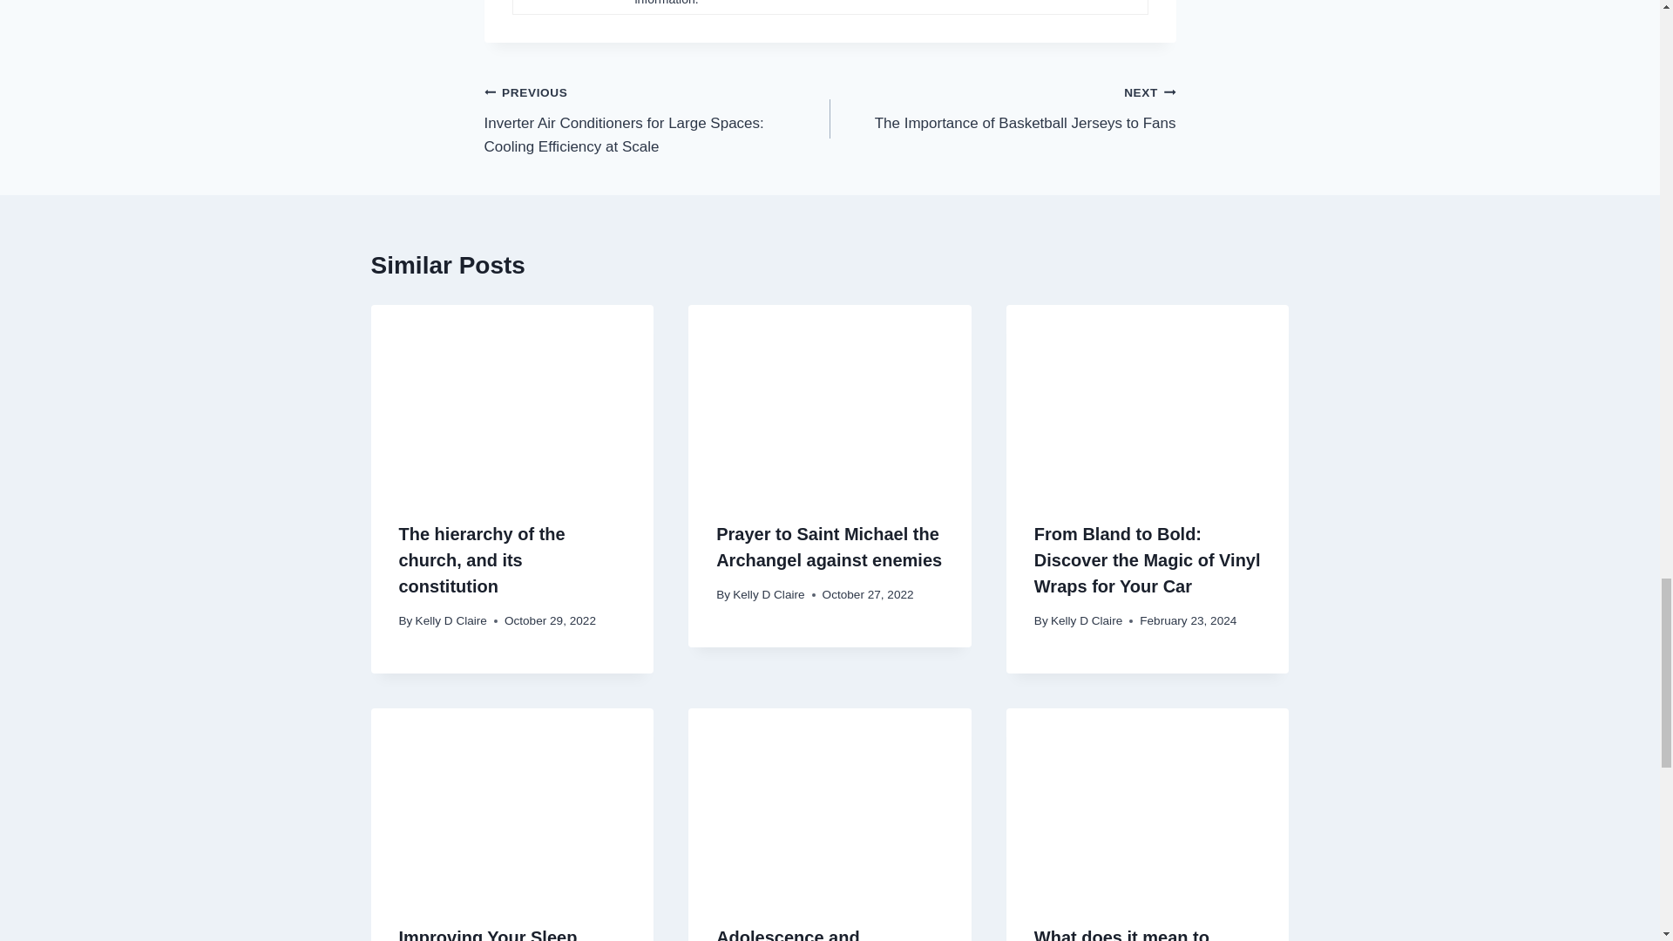  I want to click on Kelly D Claire, so click(450, 620).